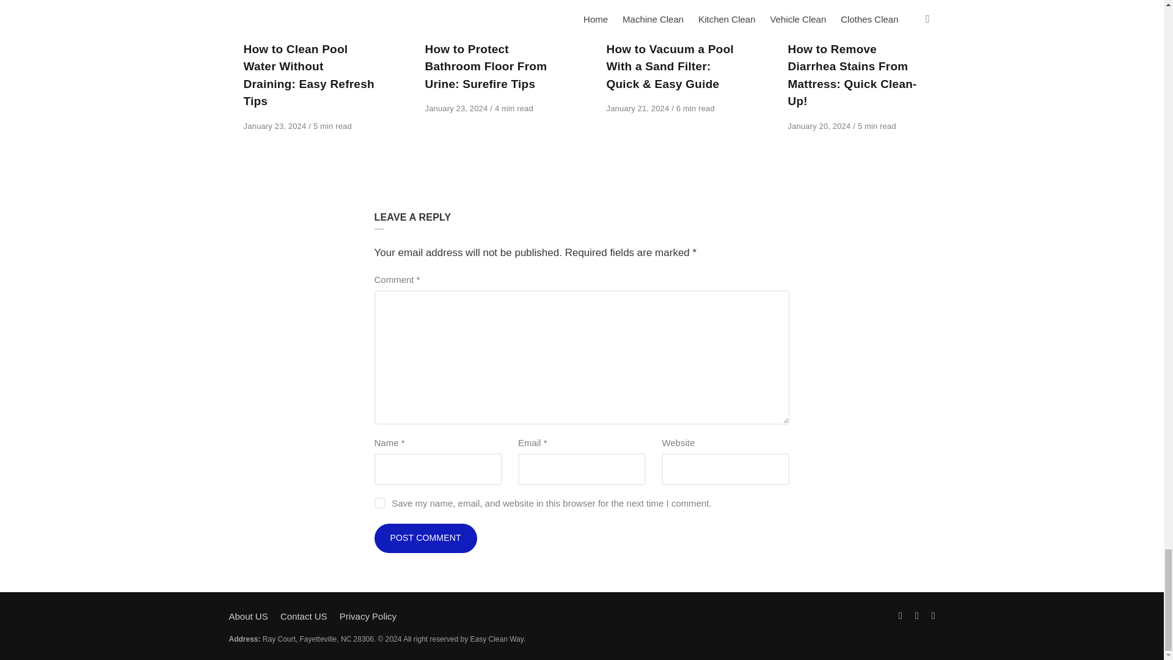  I want to click on January 23, 2024, so click(457, 108).